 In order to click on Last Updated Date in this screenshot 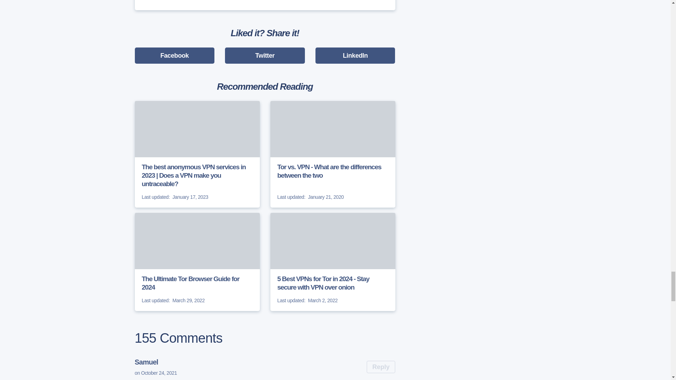, I will do `click(155, 197)`.